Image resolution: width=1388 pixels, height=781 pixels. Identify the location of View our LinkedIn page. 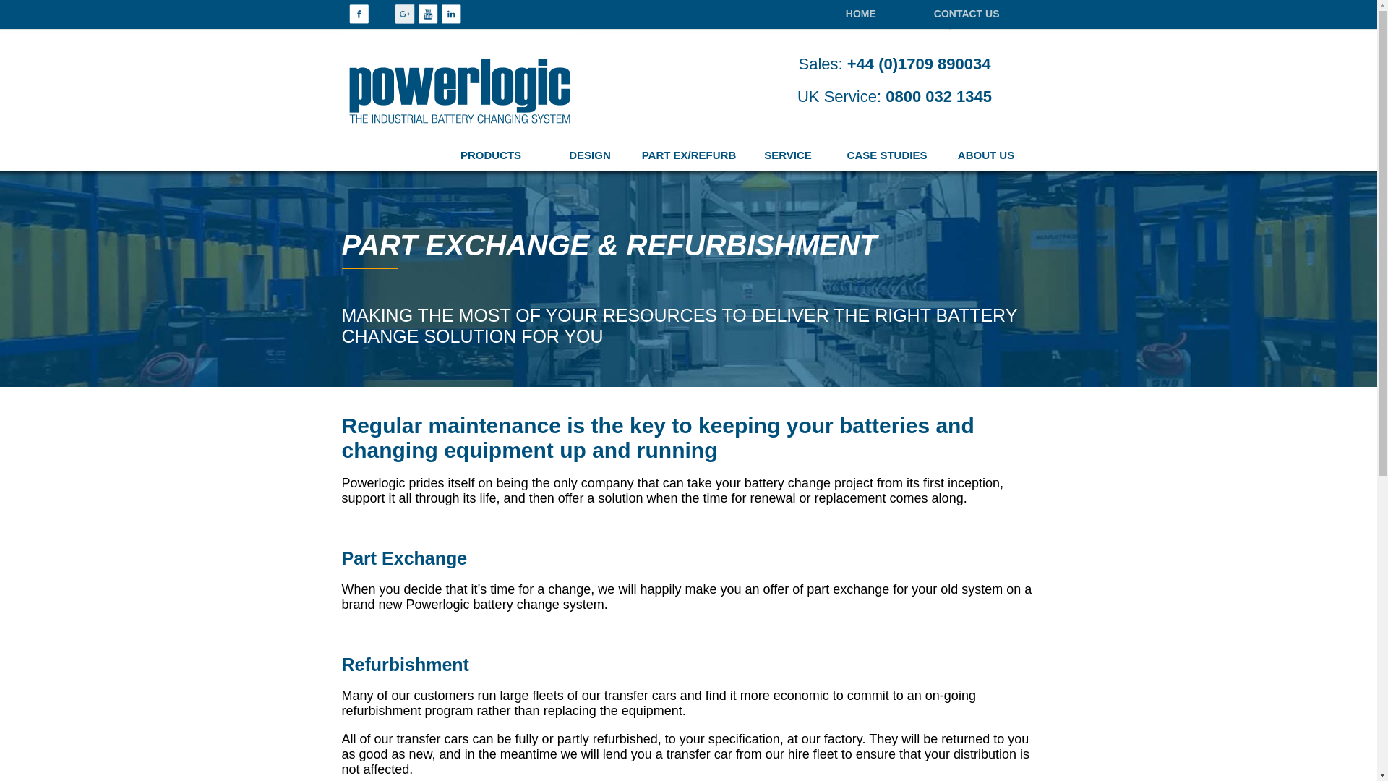
(451, 14).